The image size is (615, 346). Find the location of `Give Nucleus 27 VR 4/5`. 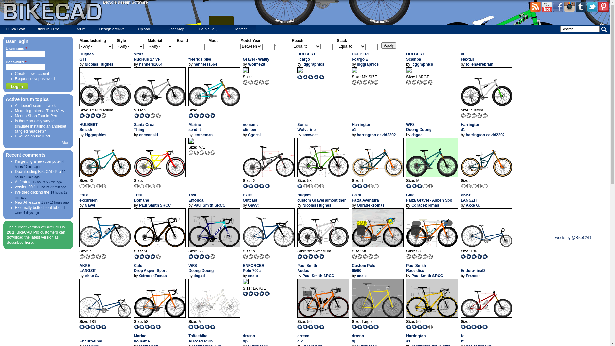

Give Nucleus 27 VR 4/5 is located at coordinates (153, 115).